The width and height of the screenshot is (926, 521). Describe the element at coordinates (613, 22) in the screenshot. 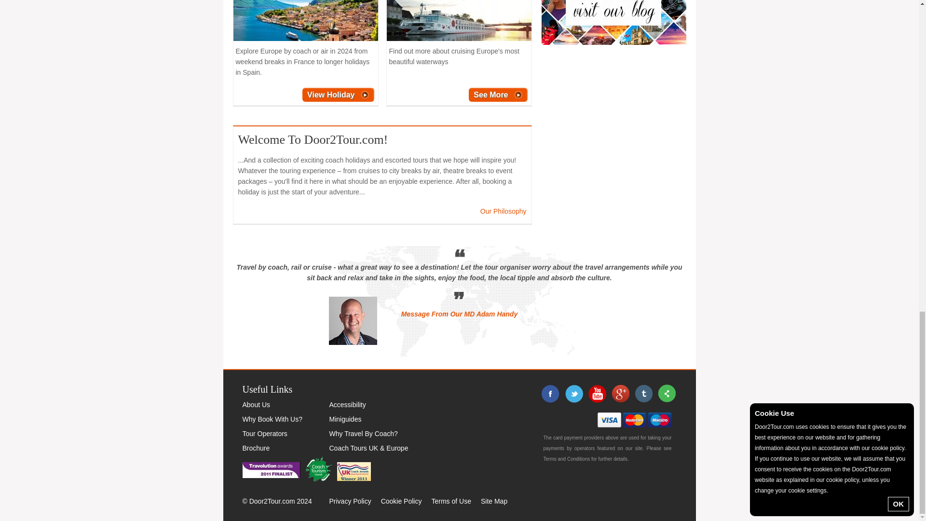

I see `blog image` at that location.